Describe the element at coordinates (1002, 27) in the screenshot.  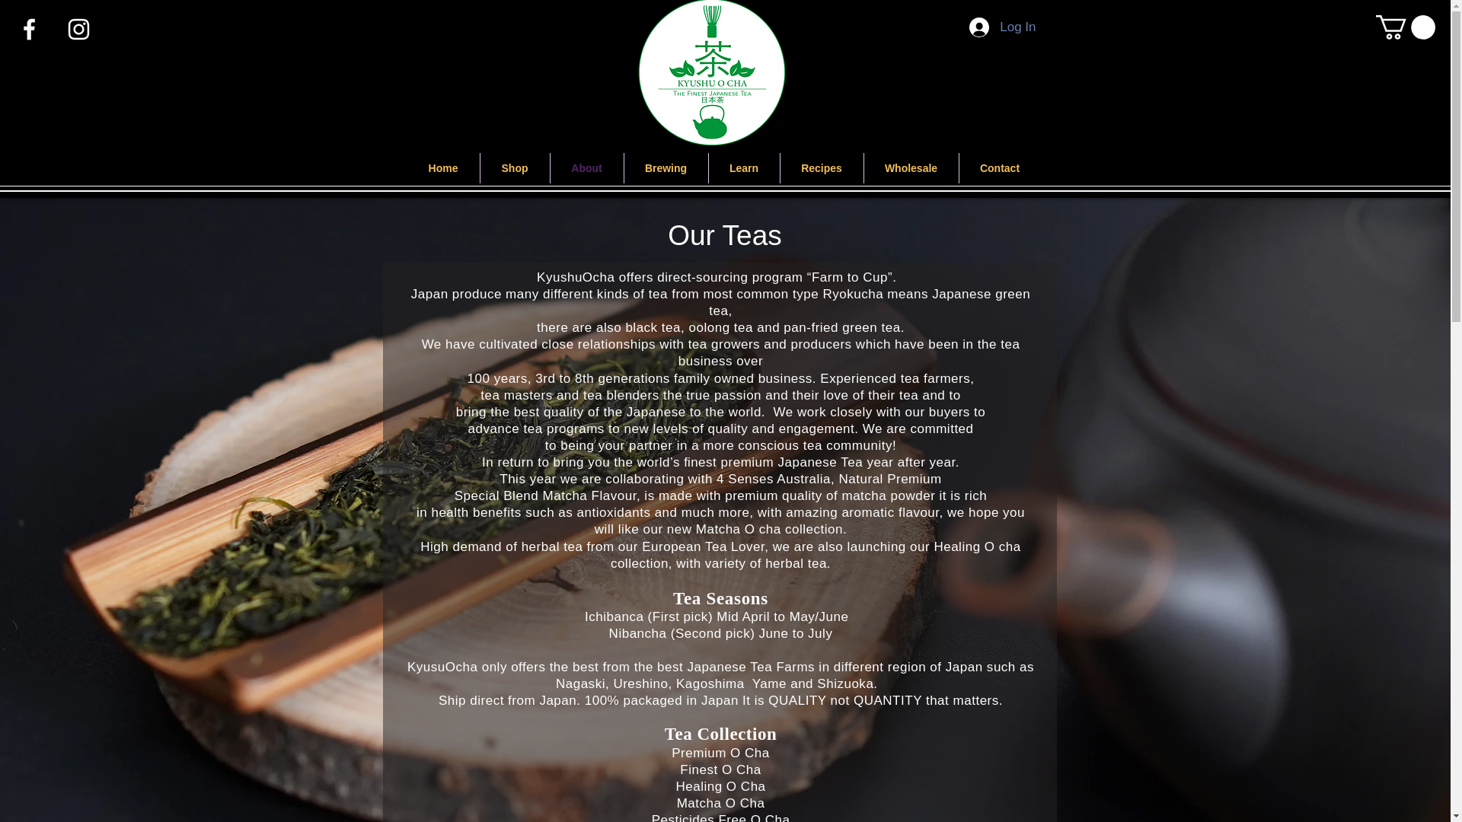
I see `Log In` at that location.